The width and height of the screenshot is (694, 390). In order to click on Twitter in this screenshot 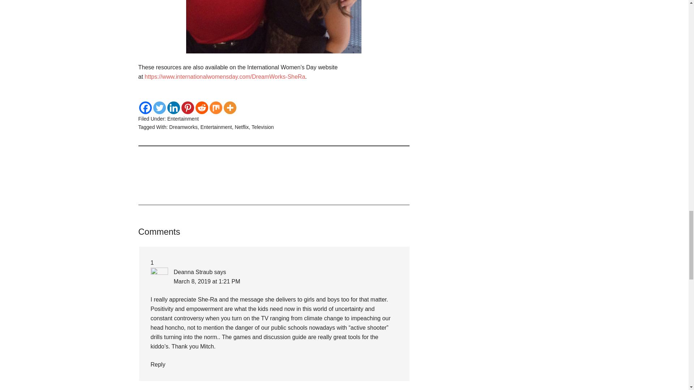, I will do `click(159, 108)`.